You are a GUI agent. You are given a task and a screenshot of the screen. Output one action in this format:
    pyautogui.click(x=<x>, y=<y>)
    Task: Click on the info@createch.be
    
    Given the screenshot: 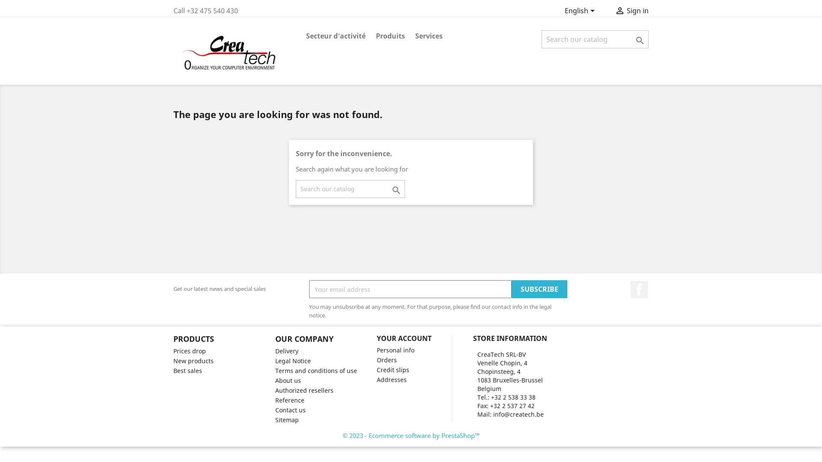 What is the action you would take?
    pyautogui.click(x=518, y=414)
    